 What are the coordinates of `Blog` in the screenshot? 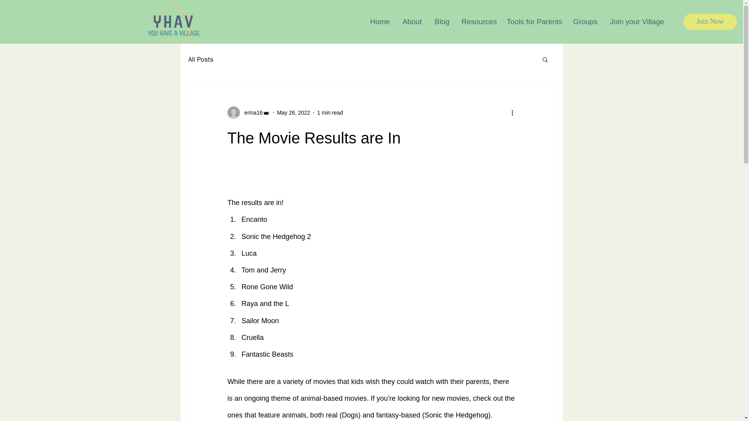 It's located at (442, 21).